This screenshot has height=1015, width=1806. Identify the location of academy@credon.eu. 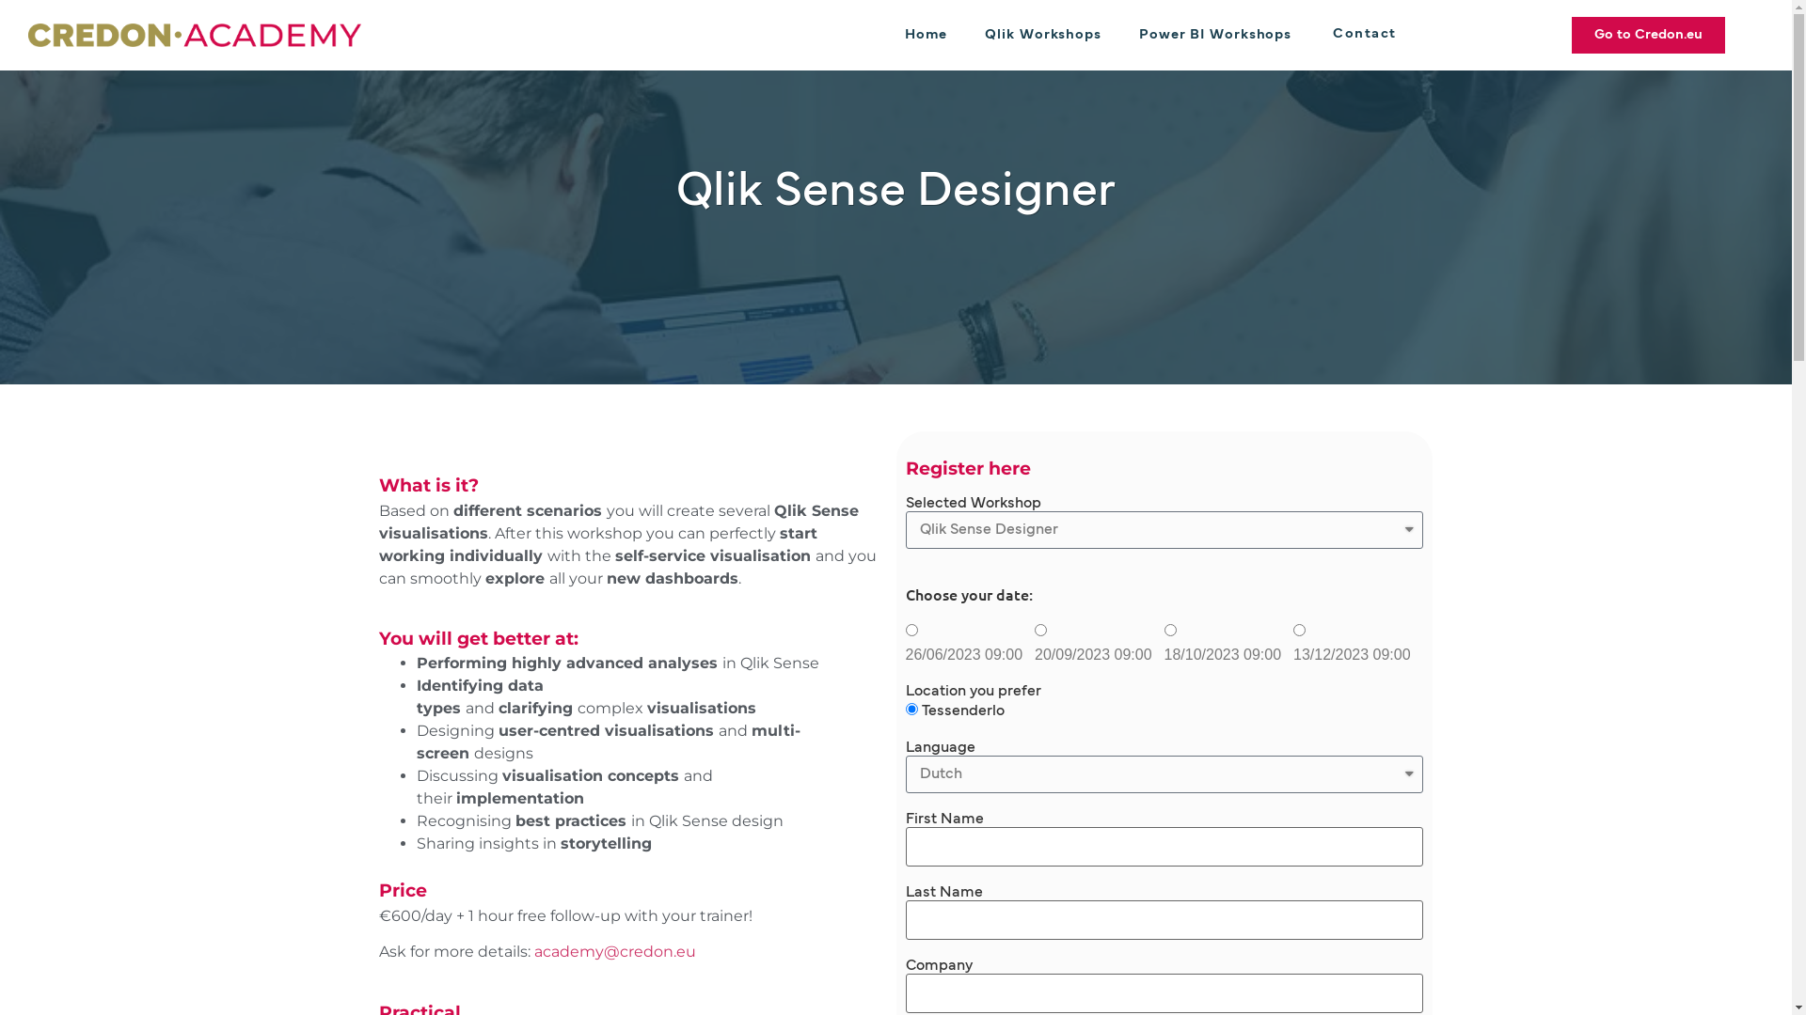
(615, 951).